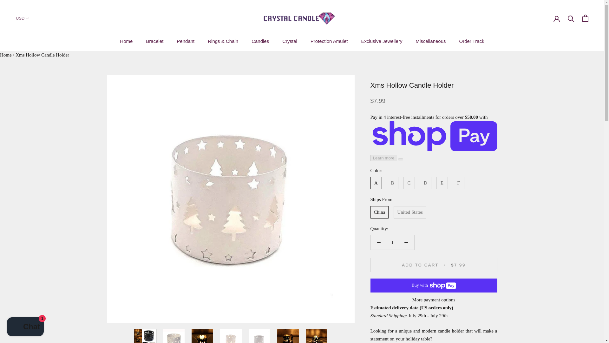 This screenshot has width=609, height=343. I want to click on 1, so click(392, 242).